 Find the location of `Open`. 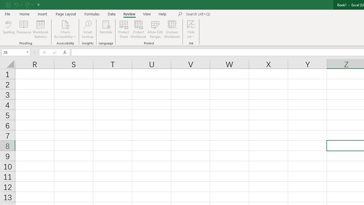

Open is located at coordinates (27, 52).